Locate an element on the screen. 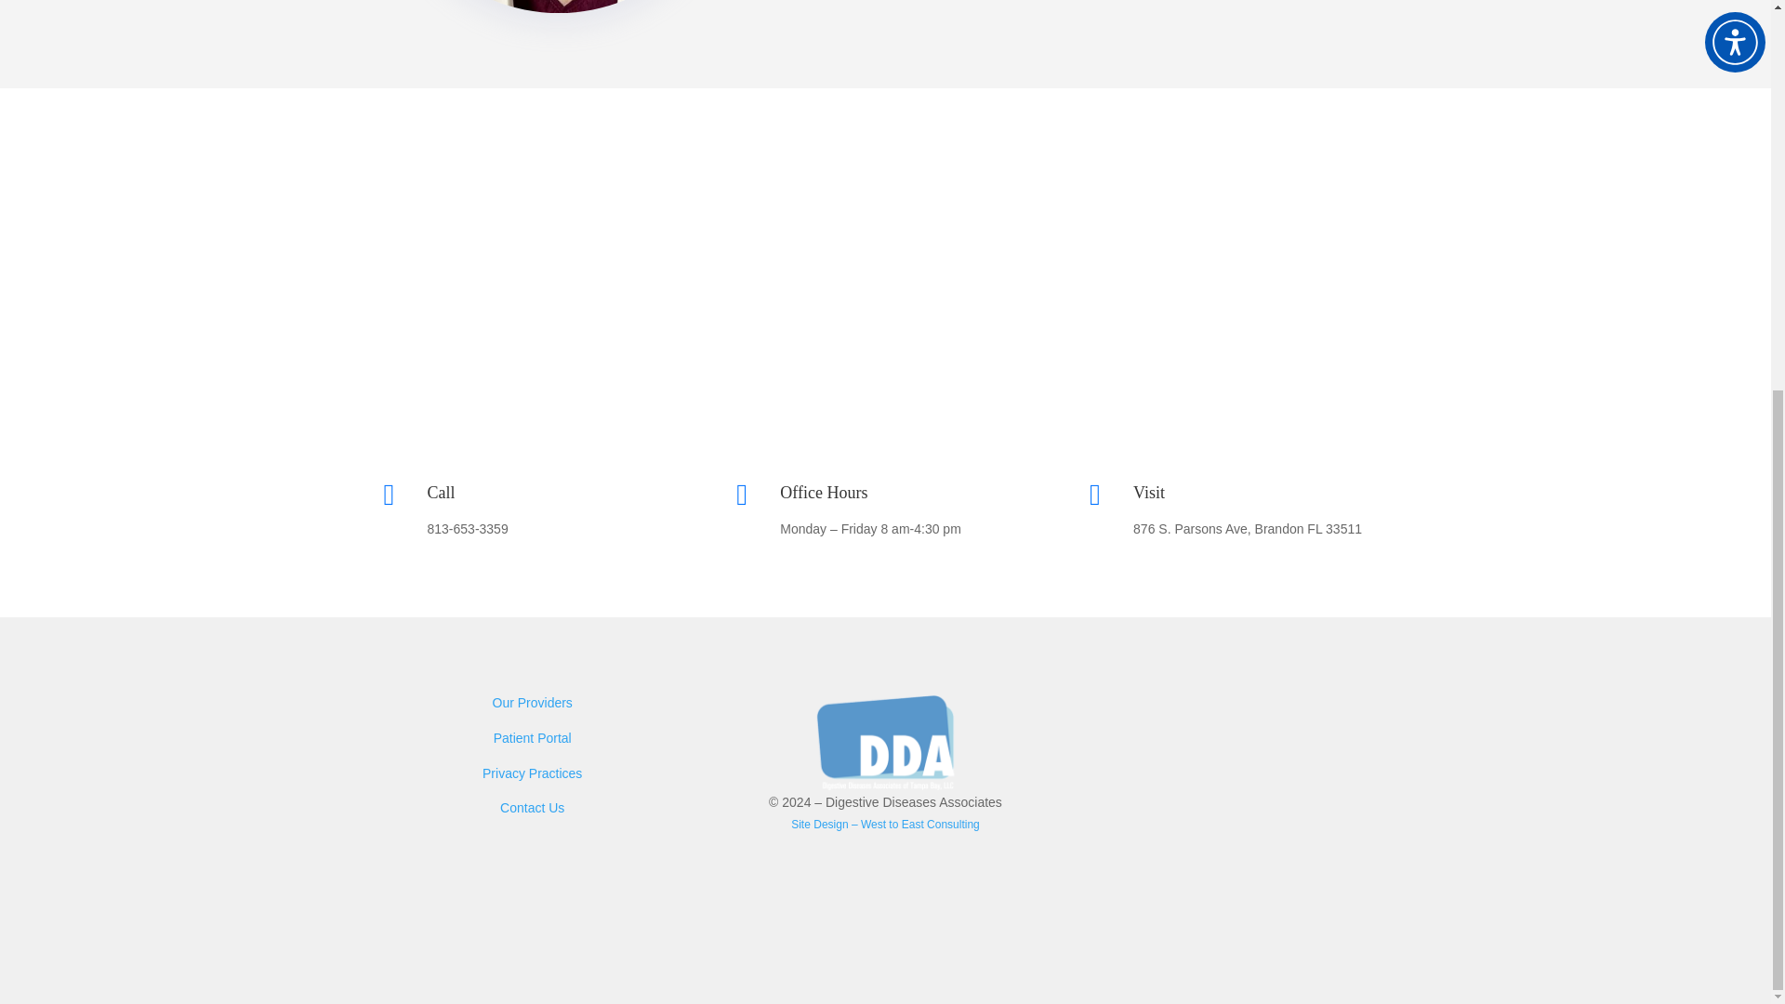 This screenshot has width=1785, height=1004. Site Design - West to East Consulting is located at coordinates (885, 825).